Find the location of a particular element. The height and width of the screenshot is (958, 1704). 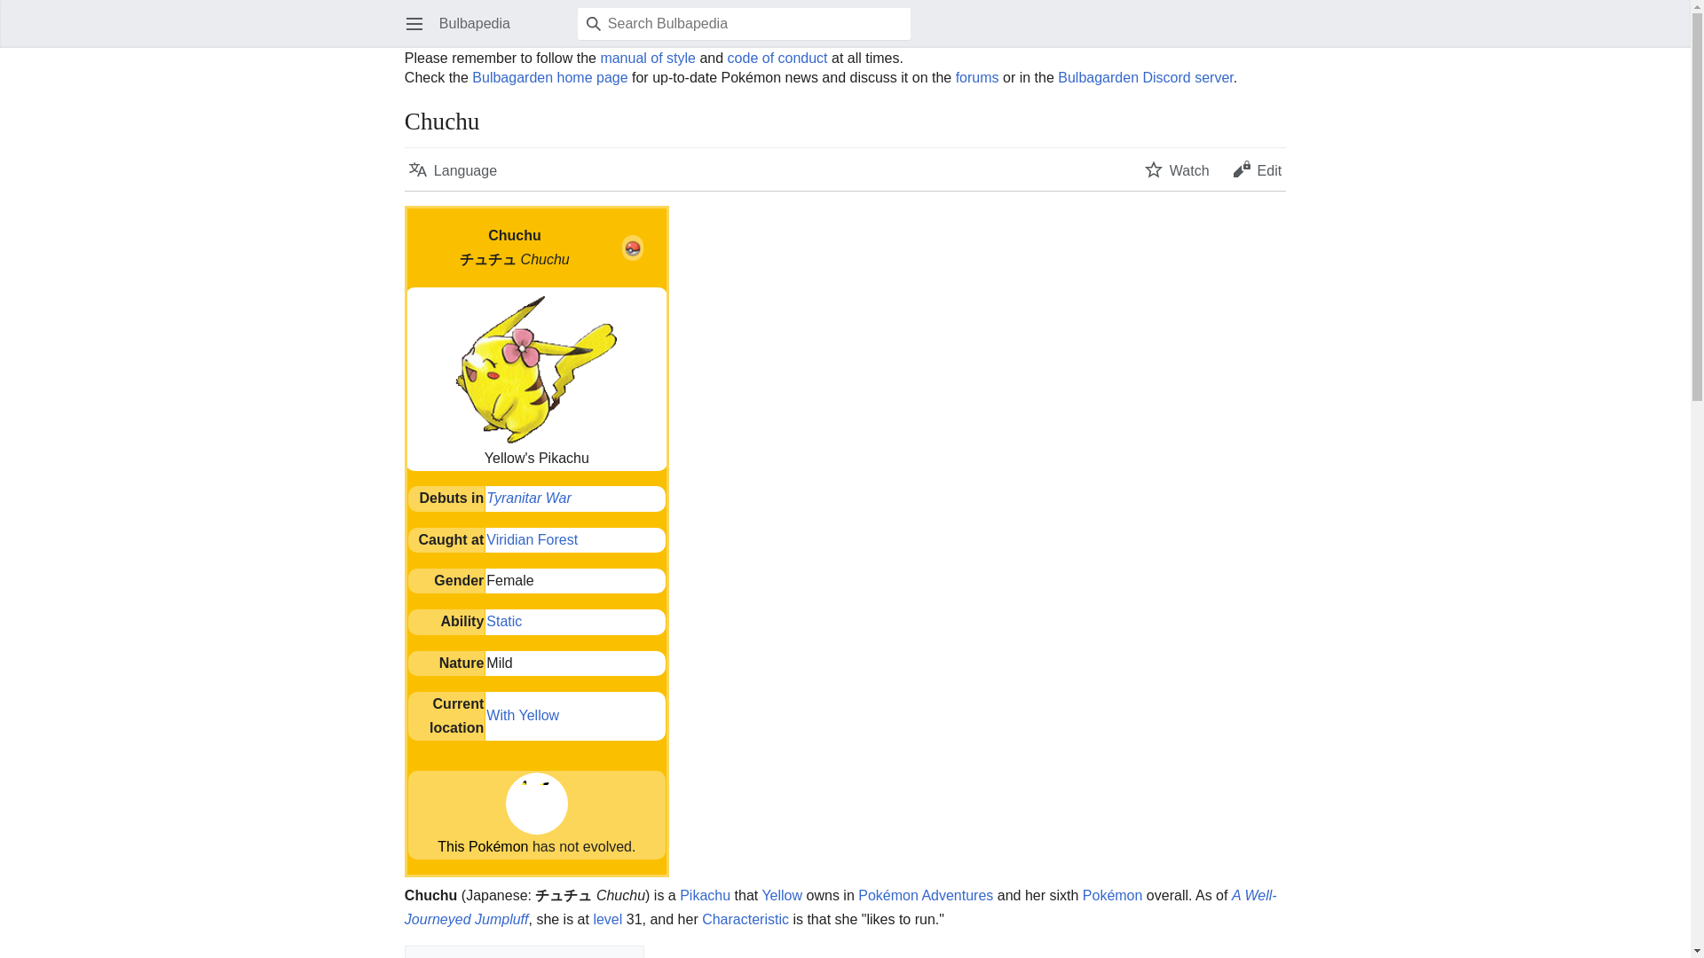

A Well-Journeyed Jumpluff is located at coordinates (840, 907).